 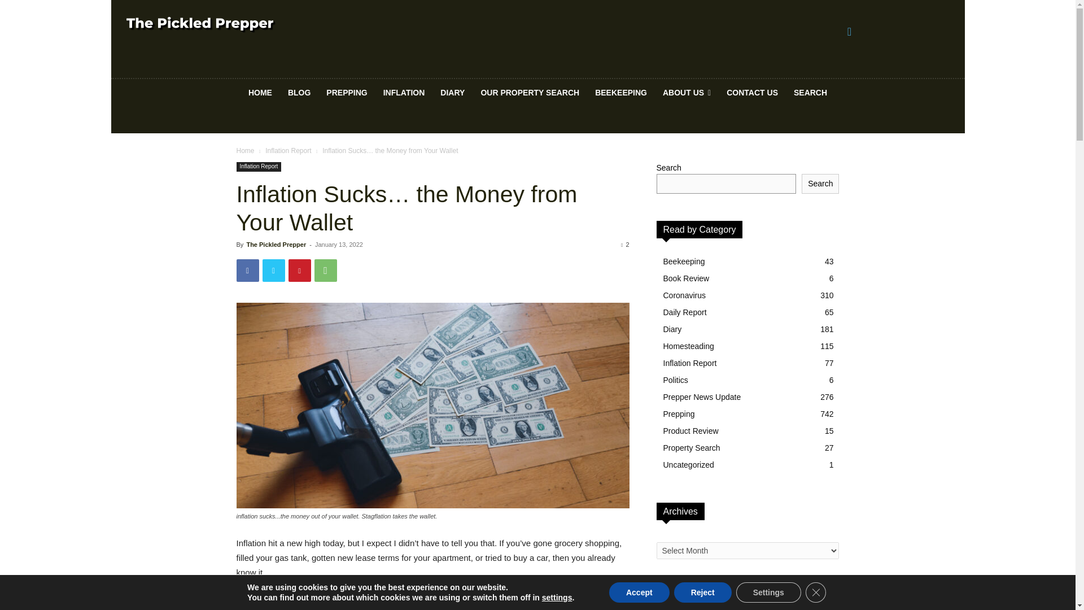 I want to click on WhatsApp, so click(x=325, y=270).